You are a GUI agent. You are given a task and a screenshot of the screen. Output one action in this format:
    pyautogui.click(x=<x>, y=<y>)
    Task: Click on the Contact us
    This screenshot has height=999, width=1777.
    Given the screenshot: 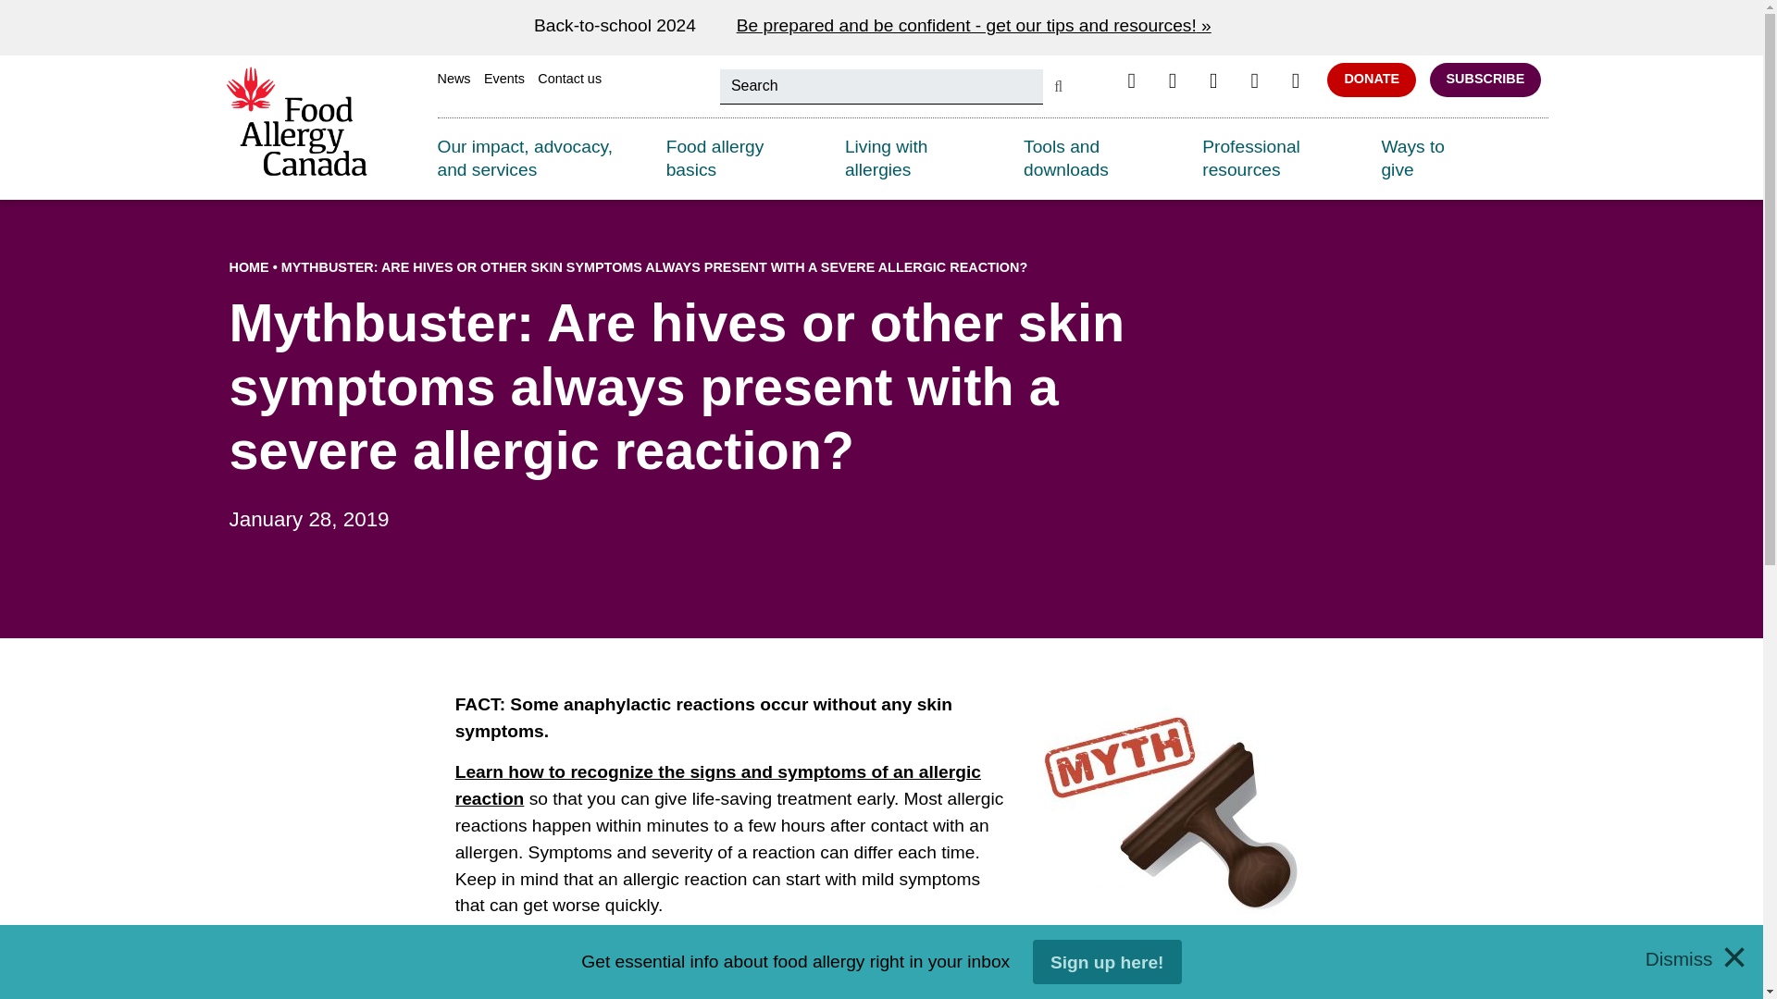 What is the action you would take?
    pyautogui.click(x=570, y=80)
    